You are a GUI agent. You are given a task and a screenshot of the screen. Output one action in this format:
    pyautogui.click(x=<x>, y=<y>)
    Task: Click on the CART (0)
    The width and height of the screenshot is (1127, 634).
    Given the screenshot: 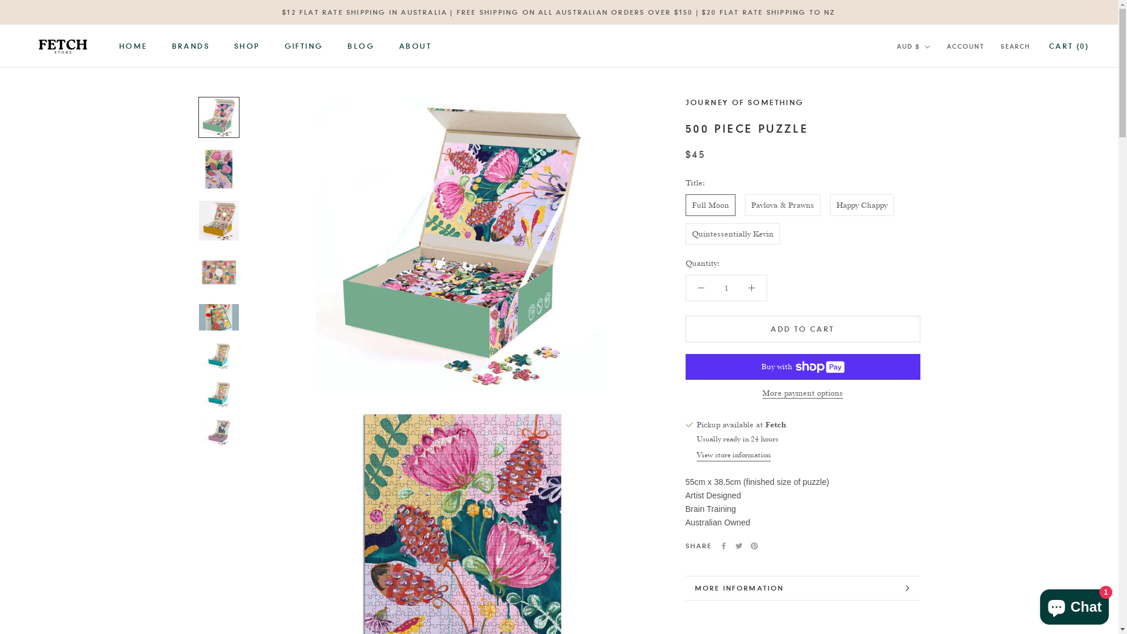 What is the action you would take?
    pyautogui.click(x=1069, y=46)
    